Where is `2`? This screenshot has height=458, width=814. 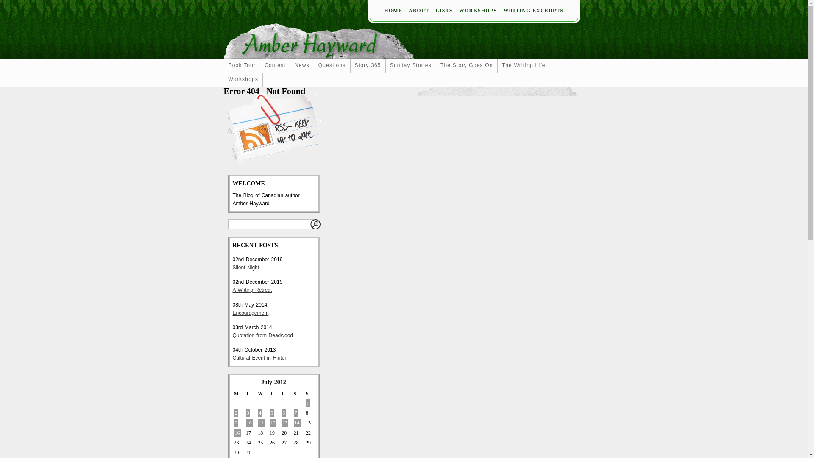 2 is located at coordinates (236, 413).